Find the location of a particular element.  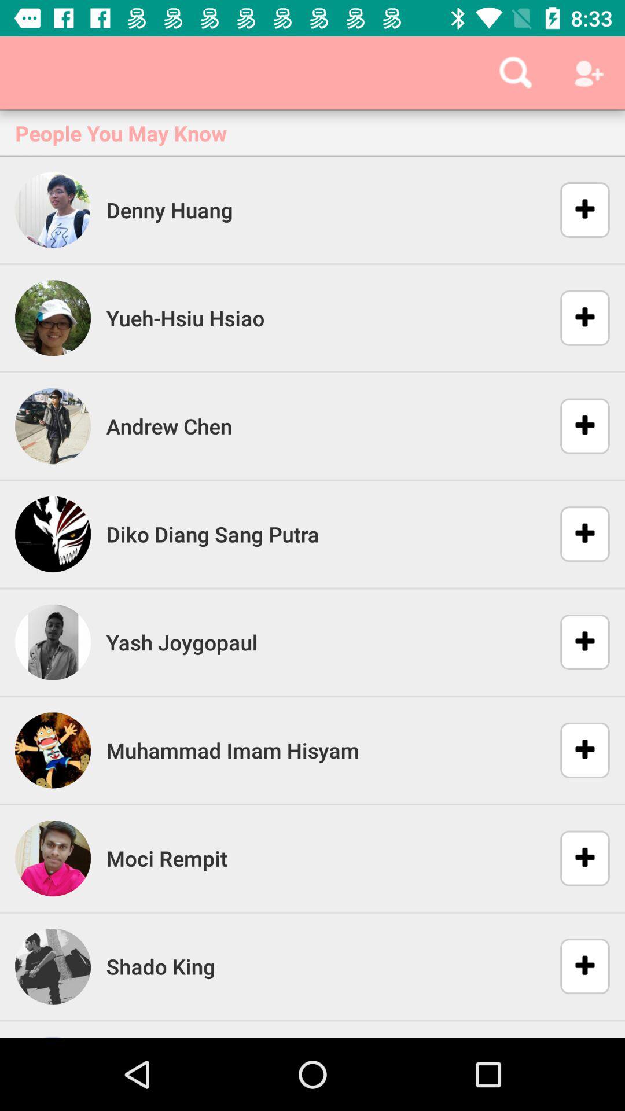

click on the image left to yuehhsiu hsiao is located at coordinates (53, 318).